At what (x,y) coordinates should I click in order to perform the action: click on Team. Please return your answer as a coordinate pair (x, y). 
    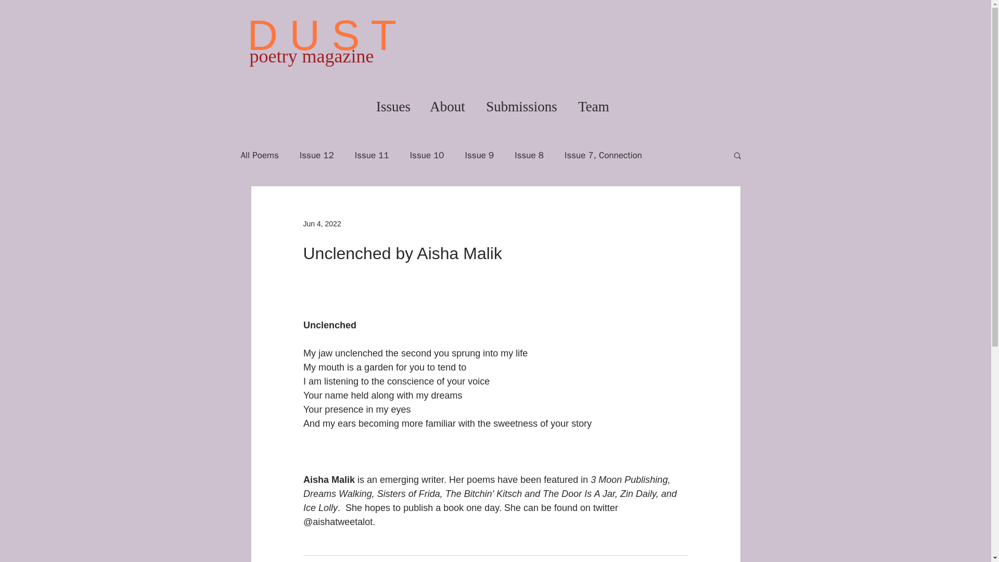
    Looking at the image, I should click on (594, 106).